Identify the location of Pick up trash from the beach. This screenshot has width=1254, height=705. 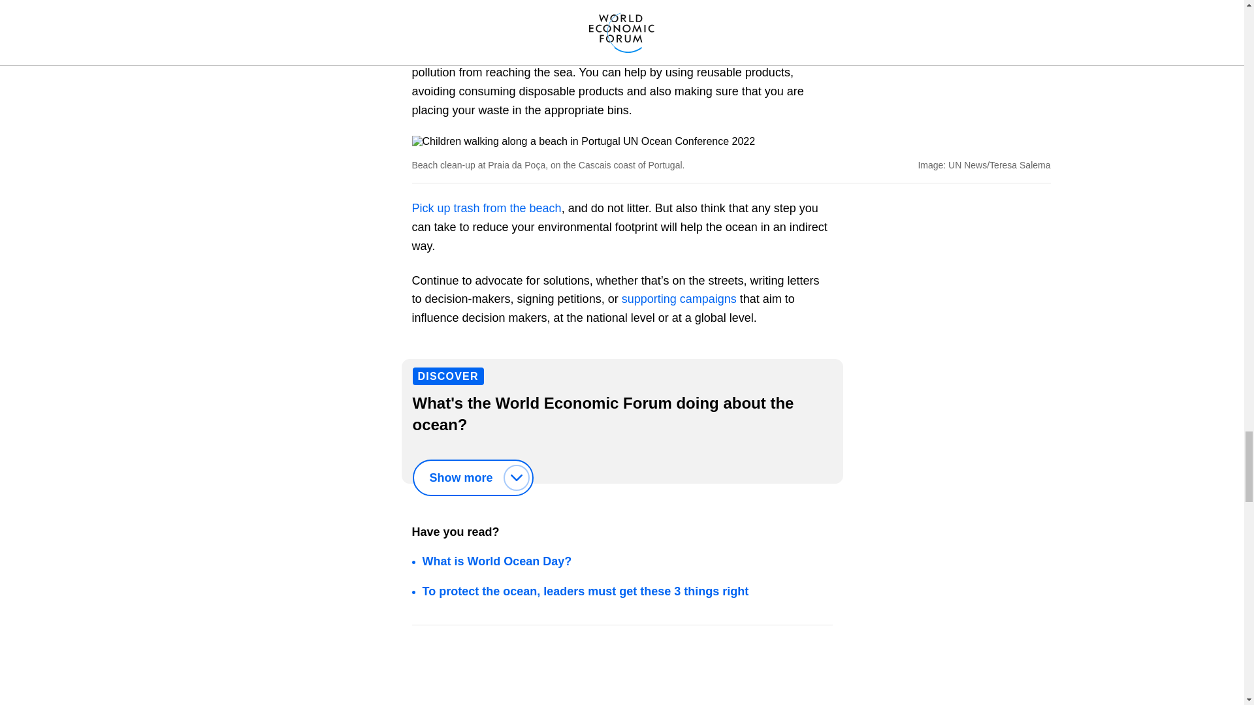
(486, 208).